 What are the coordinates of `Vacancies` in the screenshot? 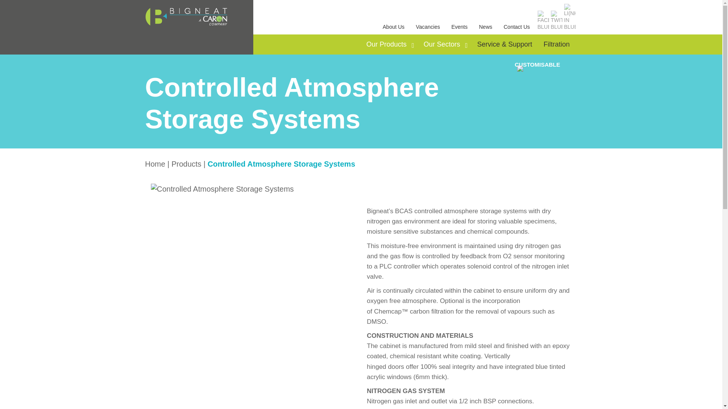 It's located at (428, 27).